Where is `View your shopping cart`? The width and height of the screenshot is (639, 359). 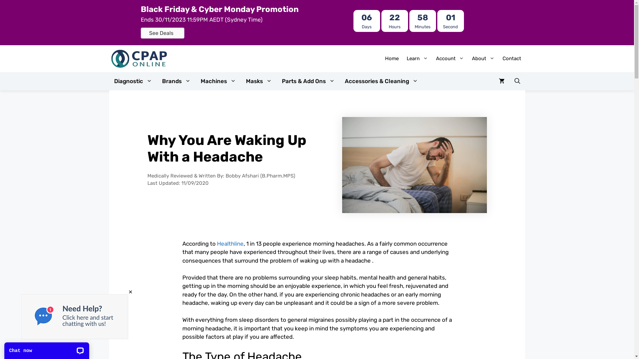
View your shopping cart is located at coordinates (502, 81).